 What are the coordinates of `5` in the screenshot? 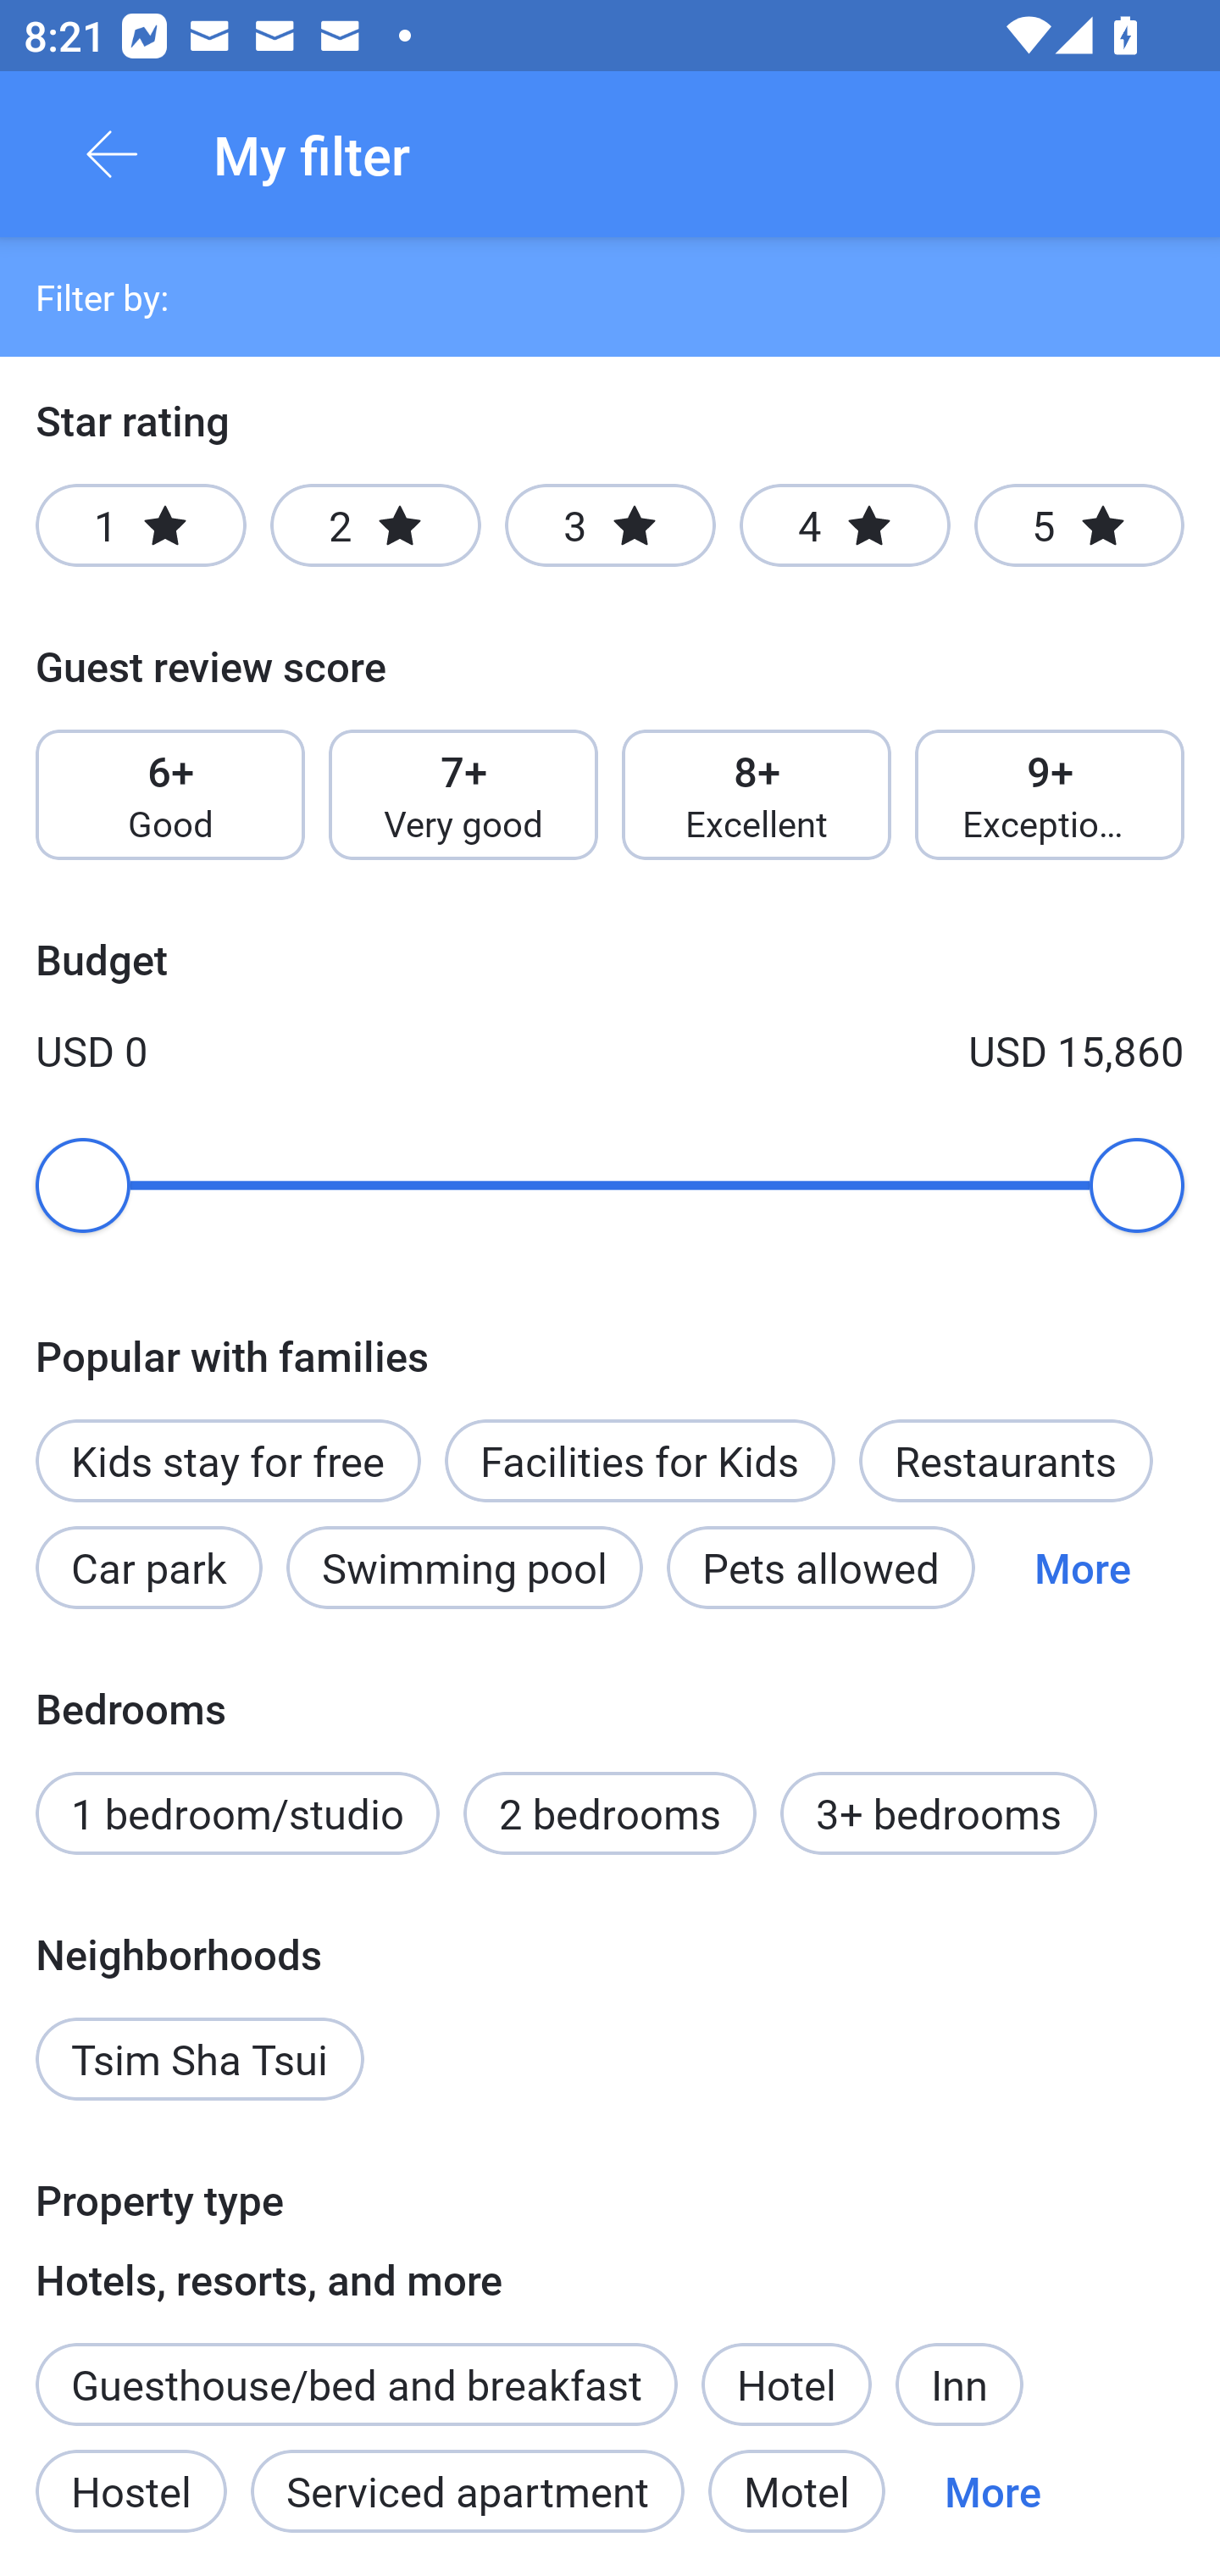 It's located at (1079, 525).